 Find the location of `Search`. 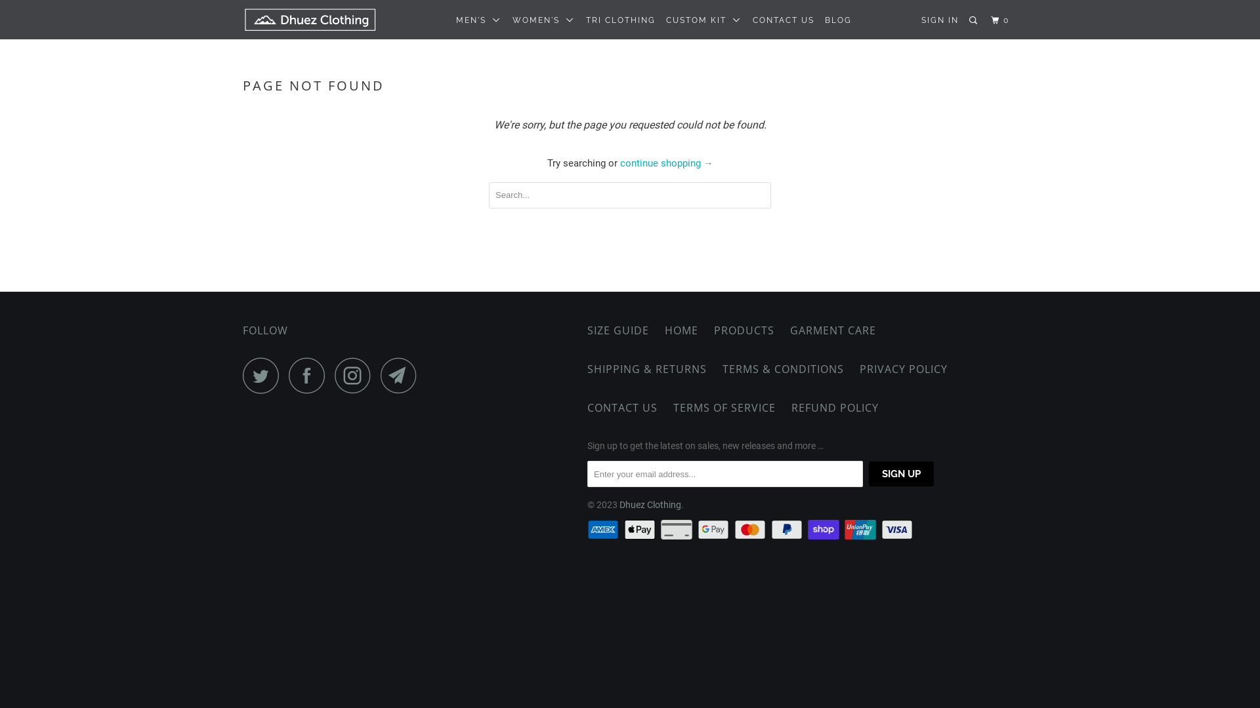

Search is located at coordinates (975, 21).